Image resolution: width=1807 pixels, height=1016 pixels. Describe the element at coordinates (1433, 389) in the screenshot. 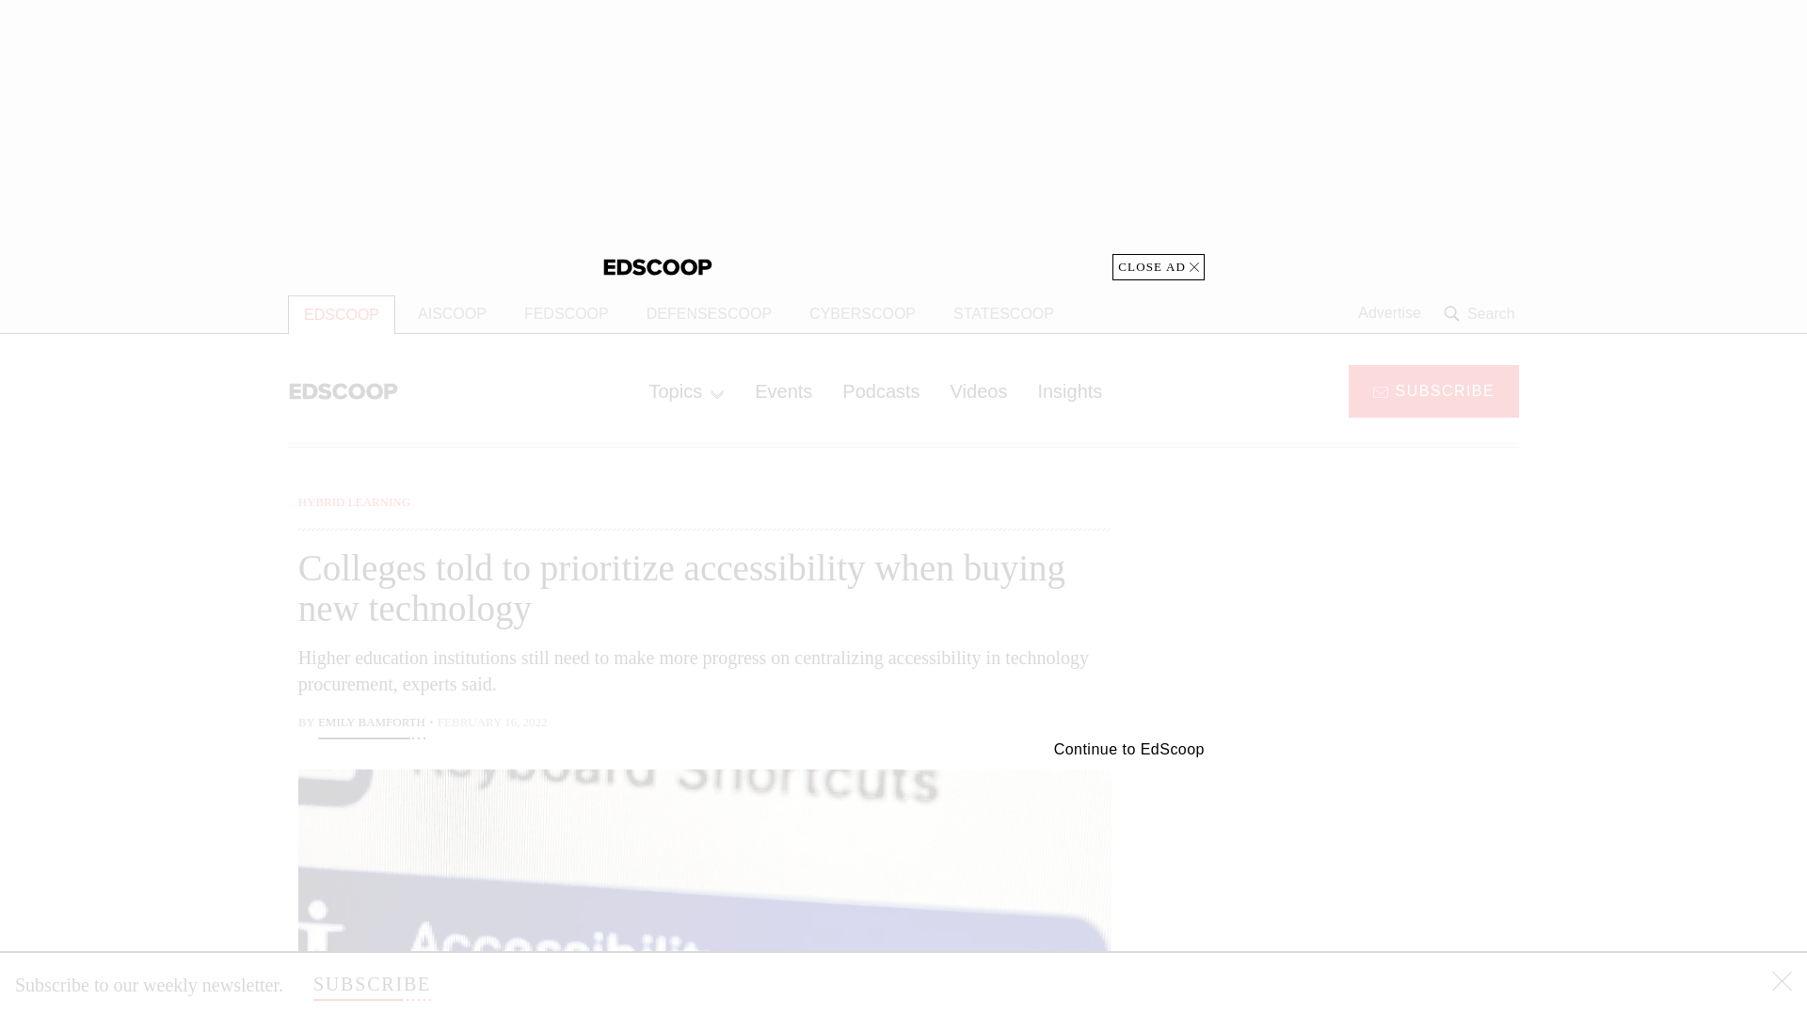

I see `SUBSCRIBE` at that location.